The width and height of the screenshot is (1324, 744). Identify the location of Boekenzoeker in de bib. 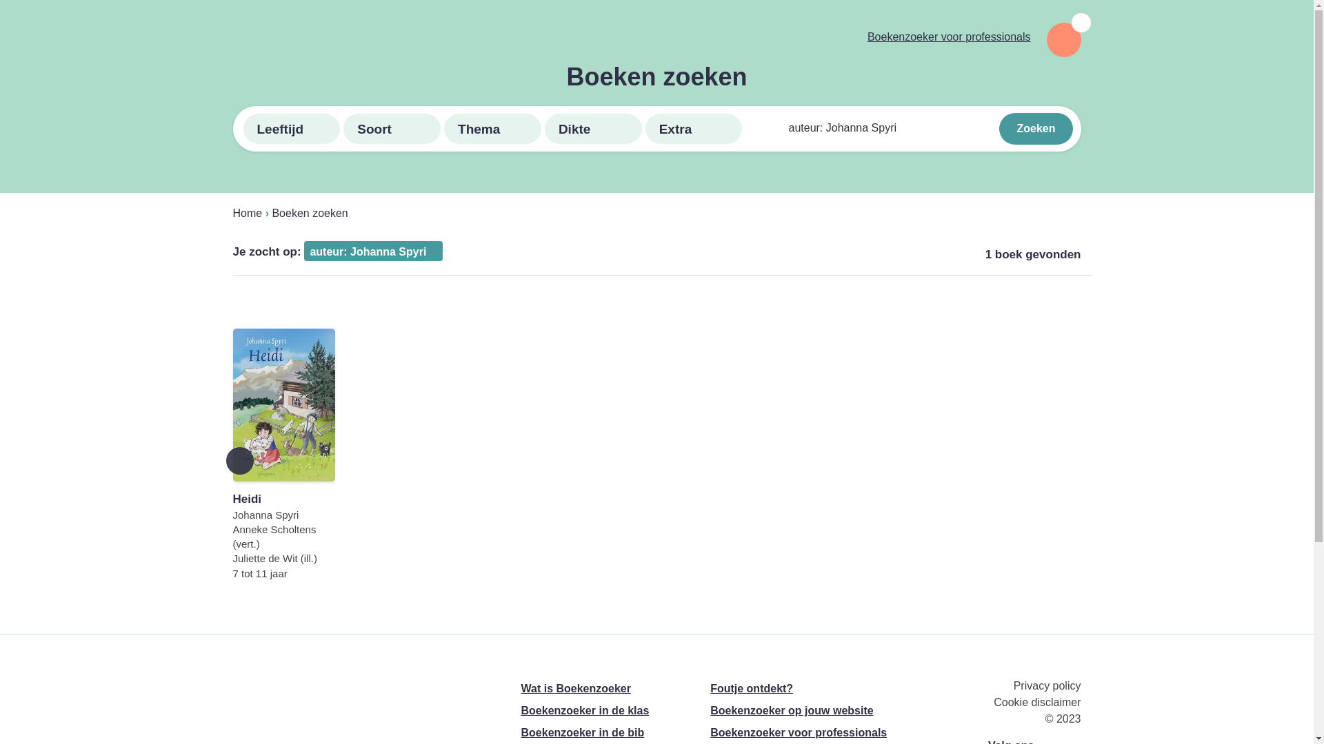
(583, 733).